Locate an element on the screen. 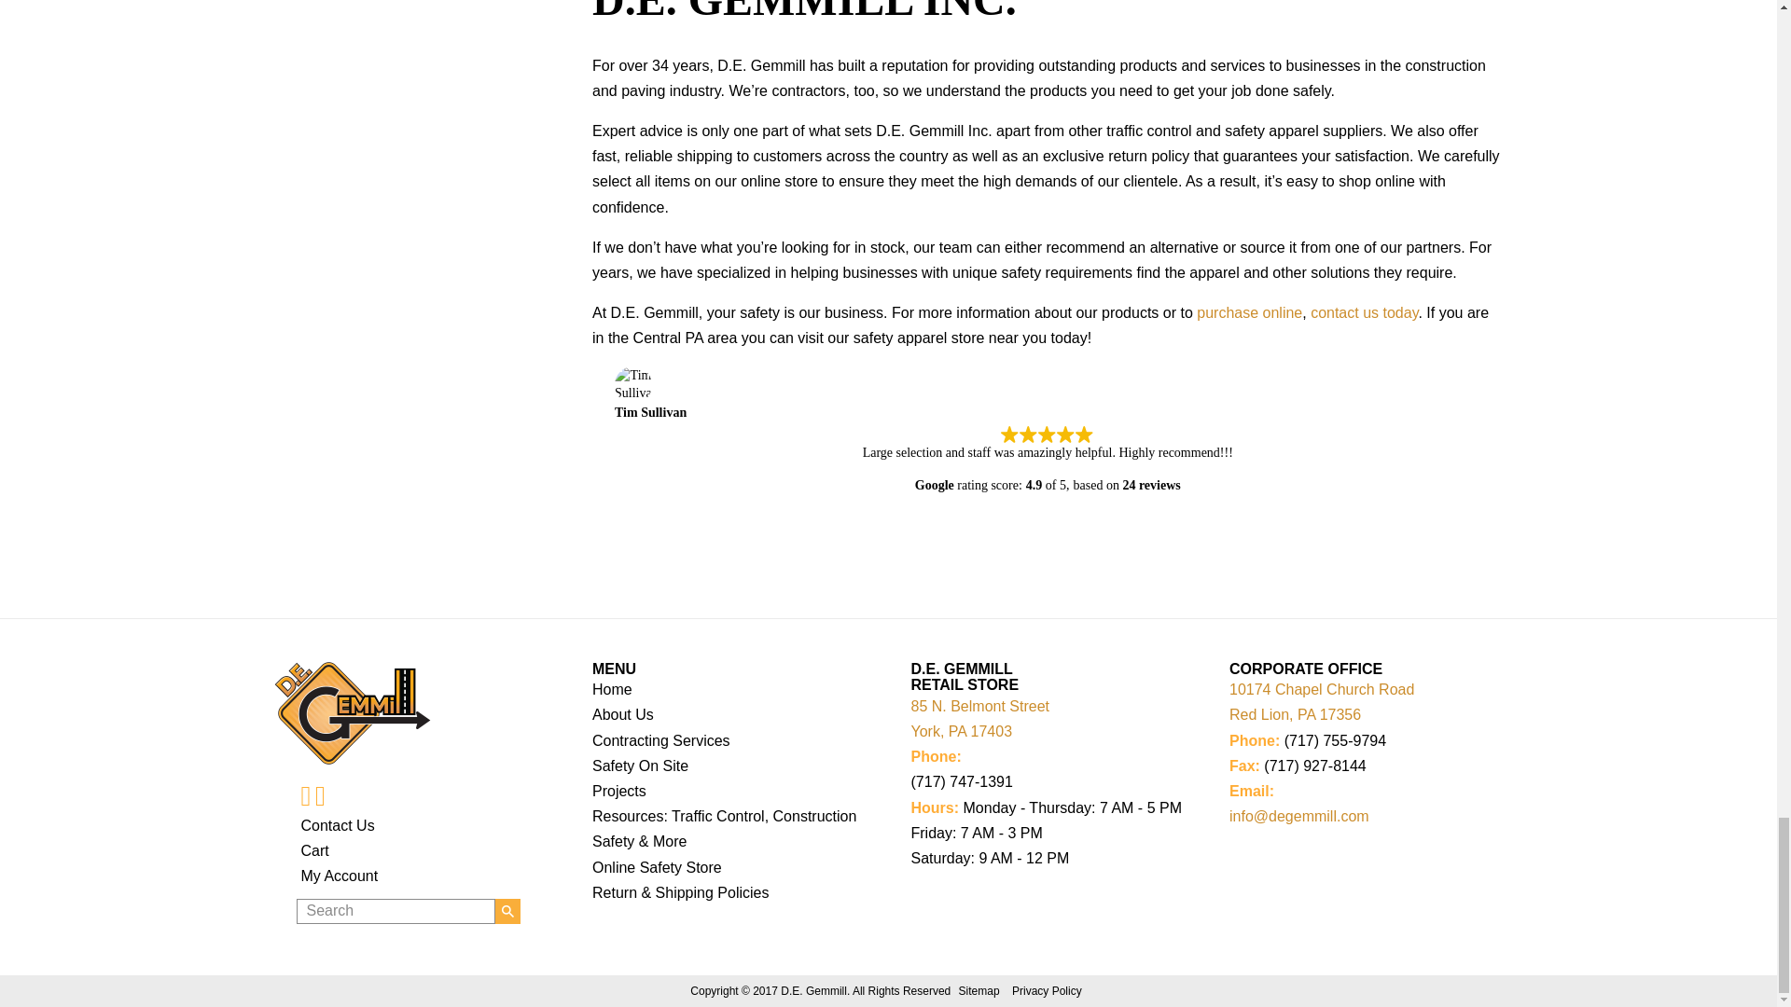  Search is located at coordinates (396, 912).